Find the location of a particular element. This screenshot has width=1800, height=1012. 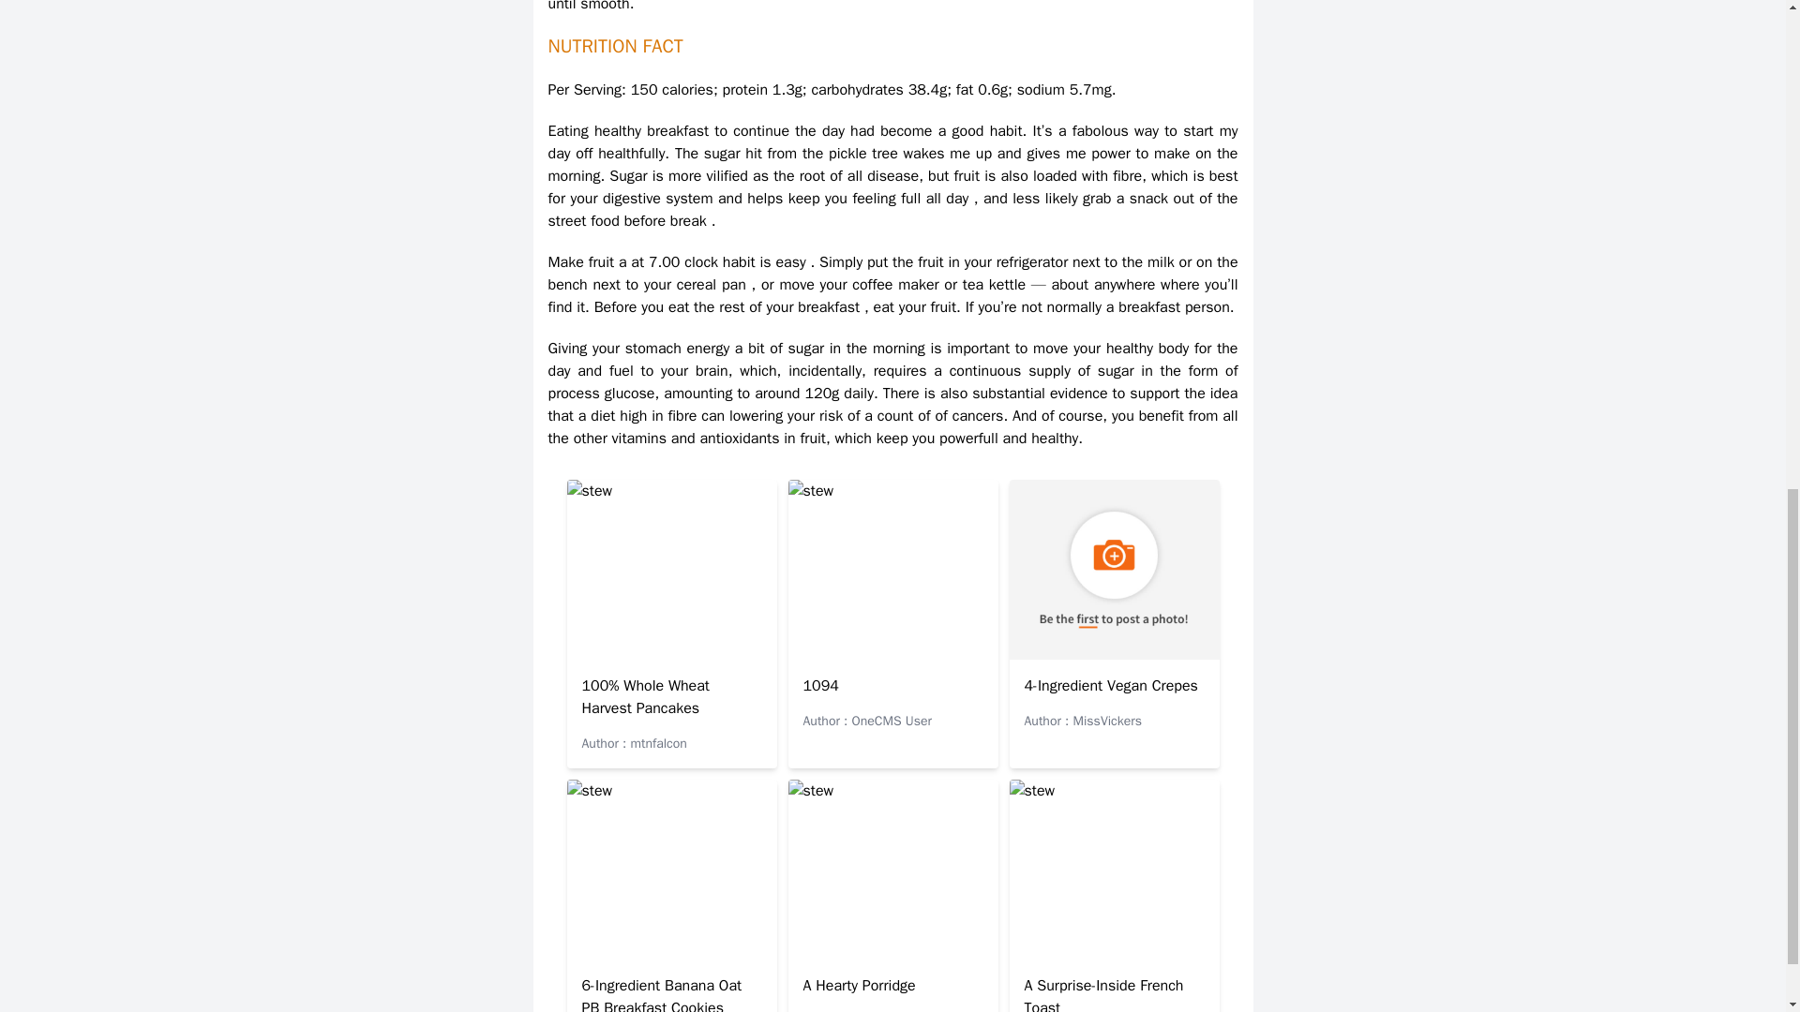

A Surprise-Inside French Toast is located at coordinates (1102, 994).